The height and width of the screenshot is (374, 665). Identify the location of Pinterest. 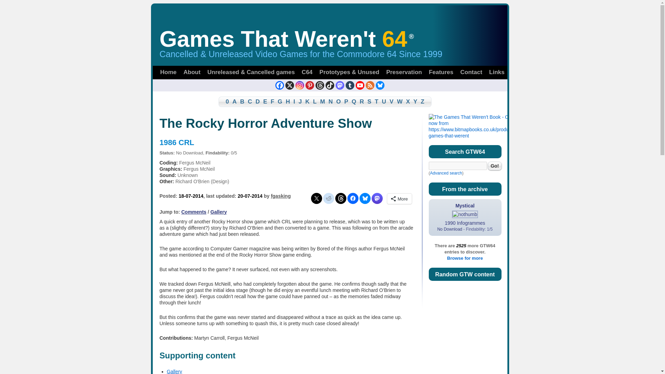
(310, 85).